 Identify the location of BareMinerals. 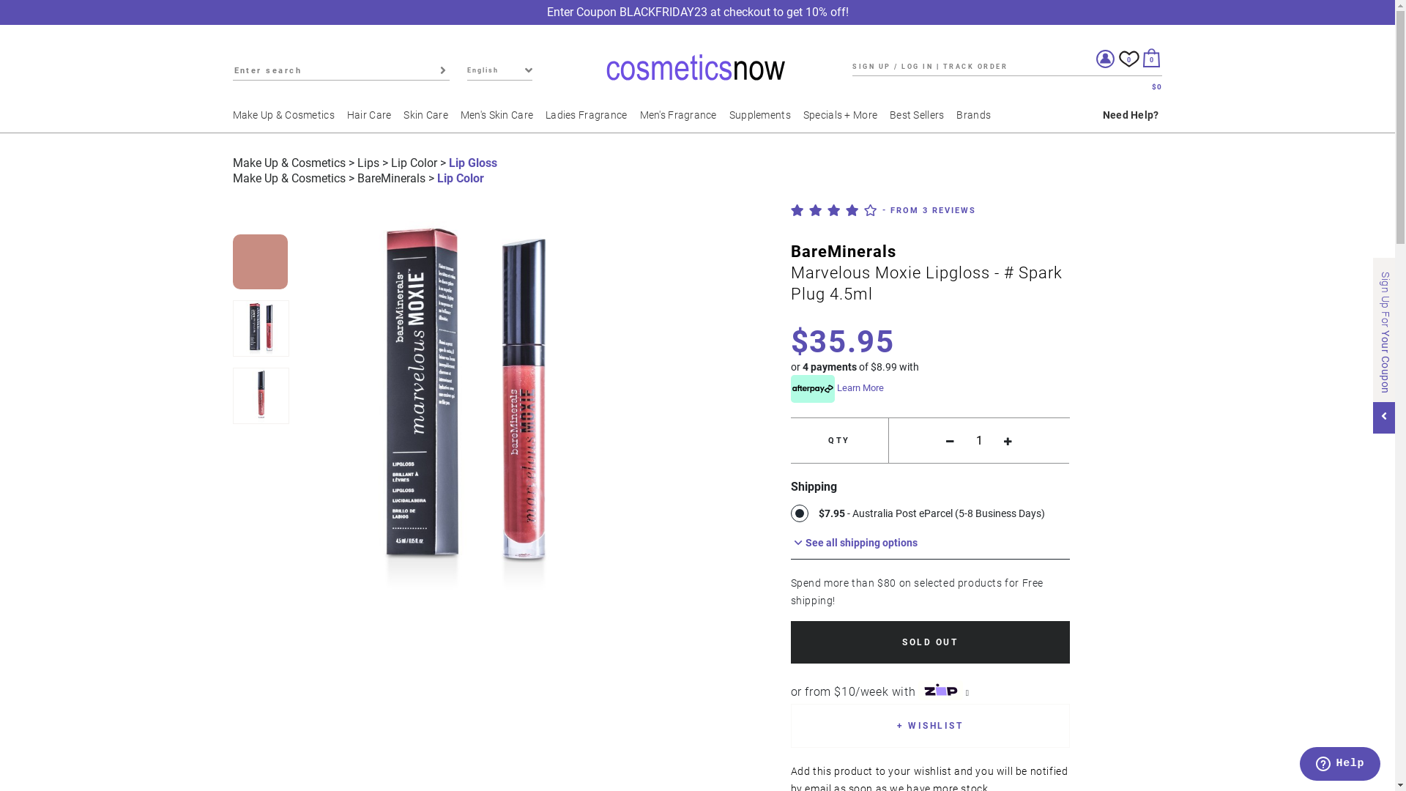
(844, 252).